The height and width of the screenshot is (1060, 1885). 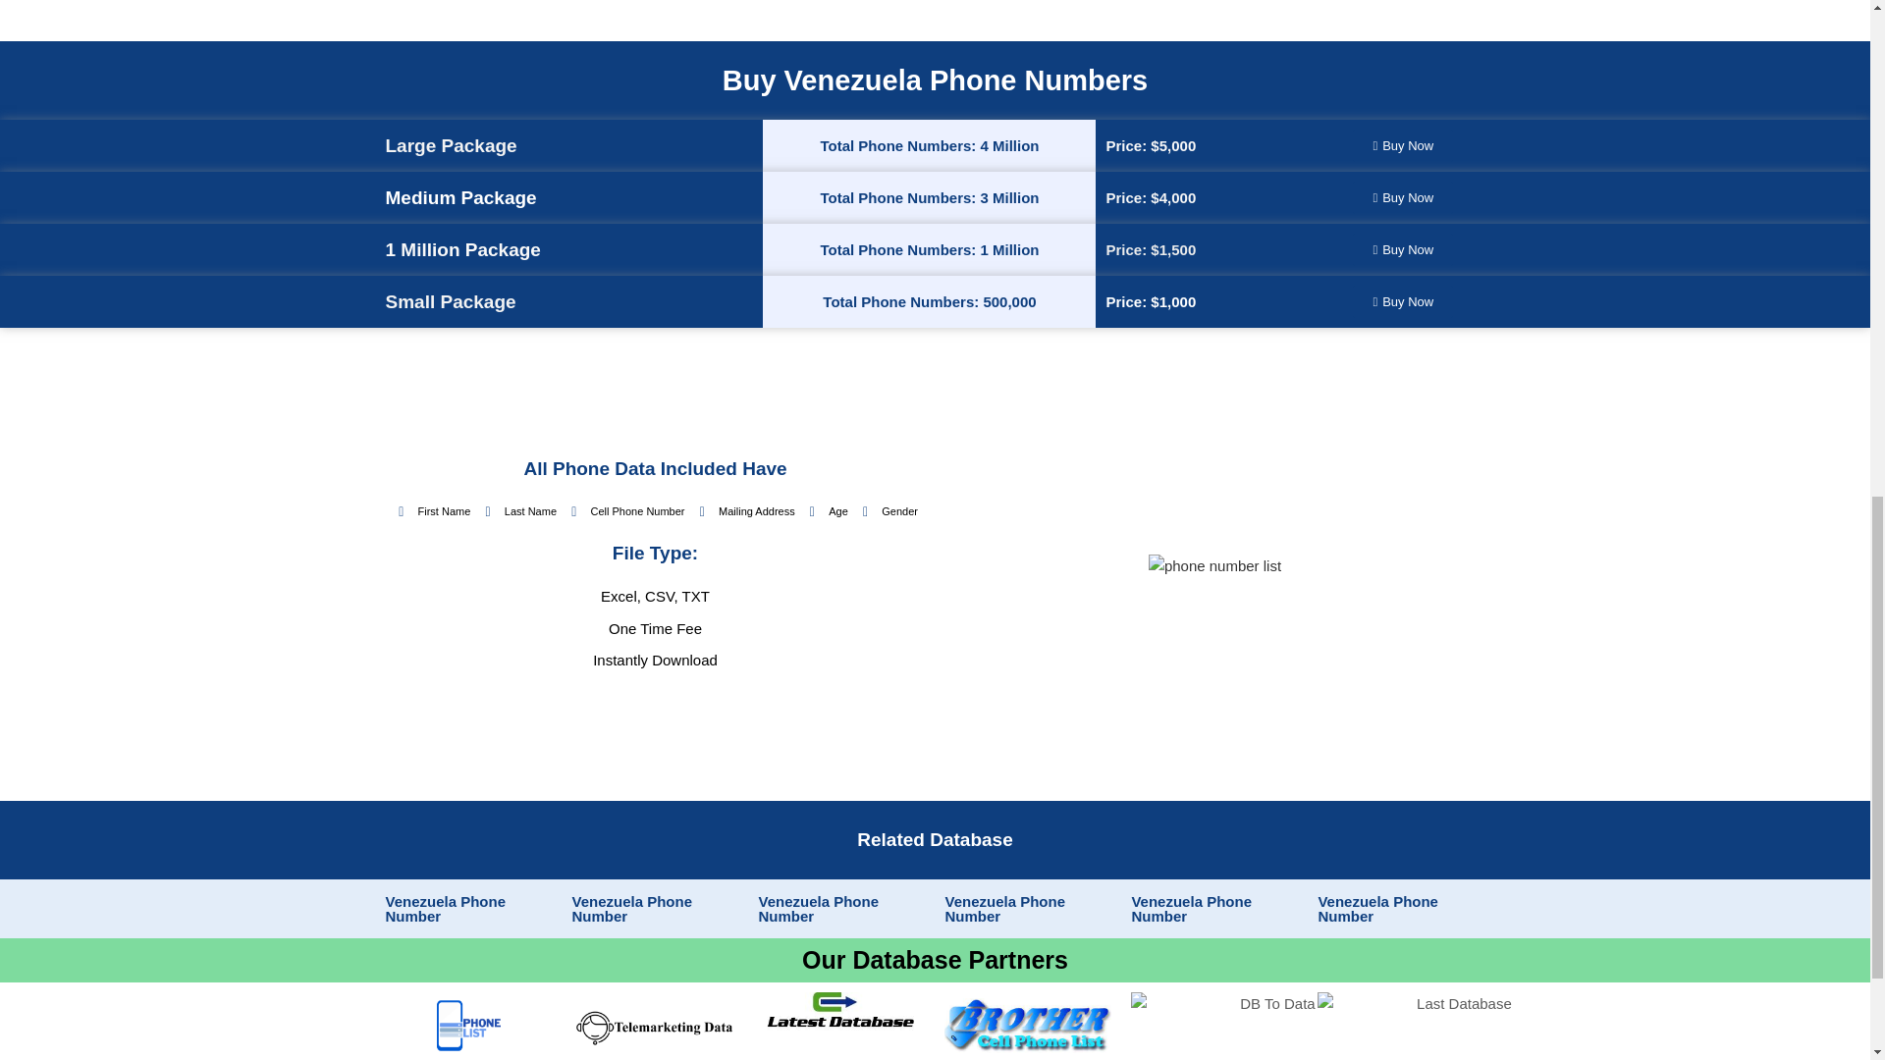 What do you see at coordinates (1403, 197) in the screenshot?
I see `Buy Now` at bounding box center [1403, 197].